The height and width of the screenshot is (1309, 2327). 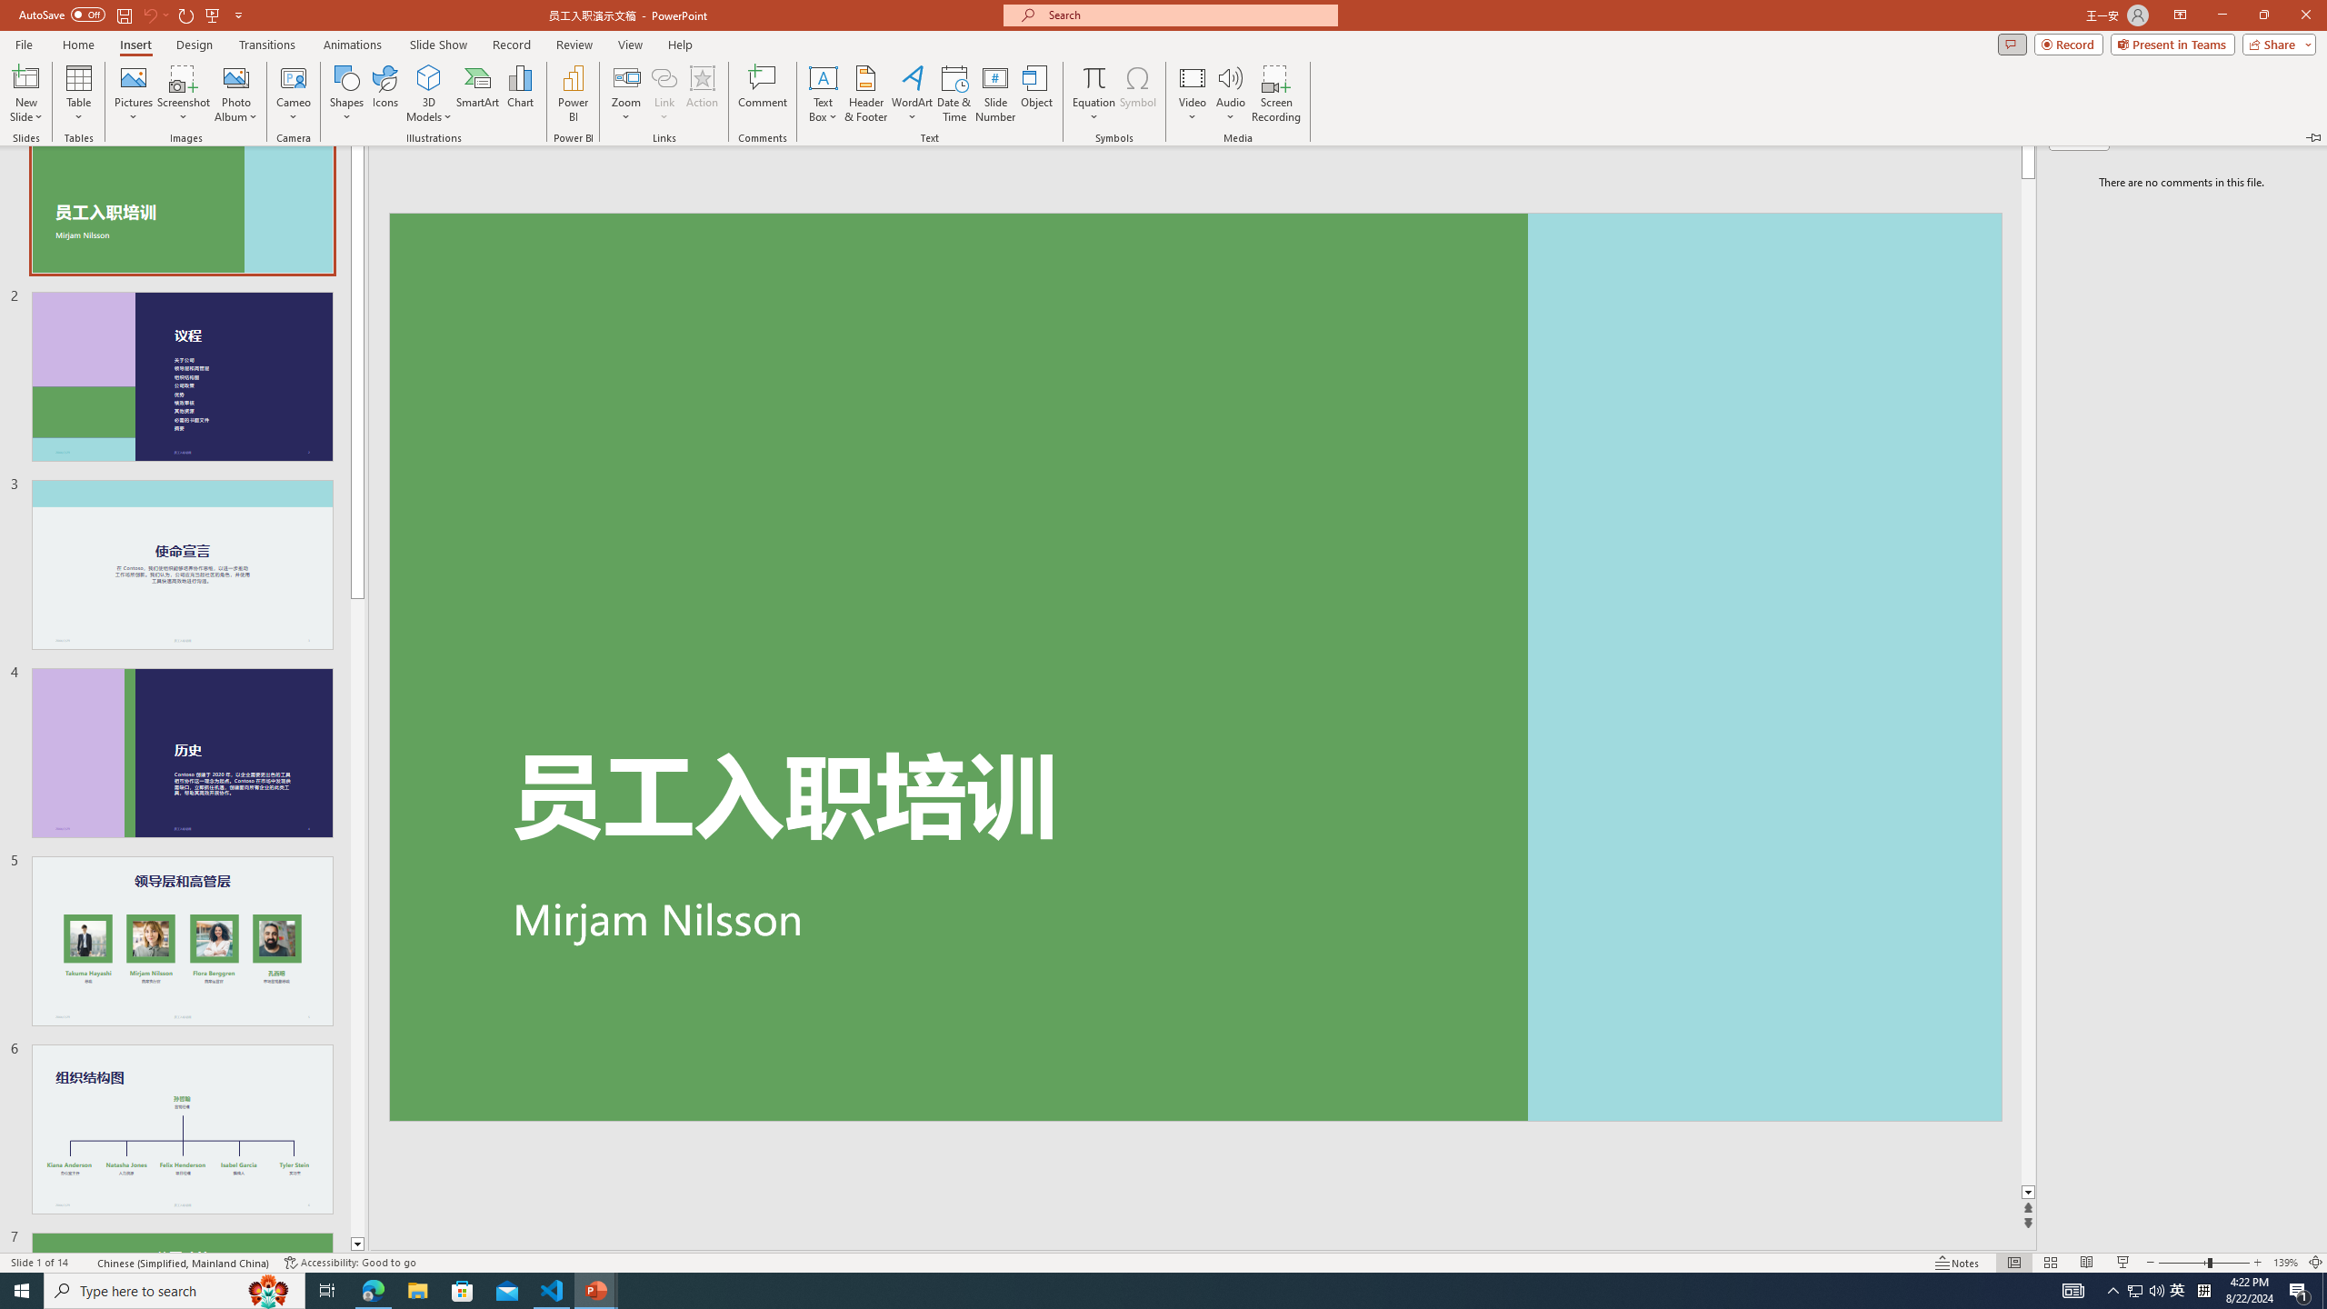 I want to click on Character Border, so click(x=598, y=125).